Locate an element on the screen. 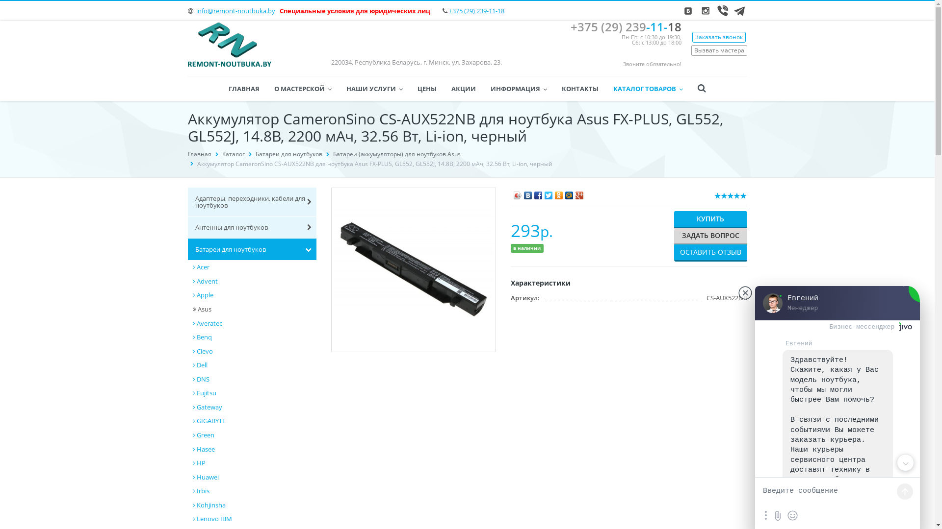  Clevo is located at coordinates (254, 352).